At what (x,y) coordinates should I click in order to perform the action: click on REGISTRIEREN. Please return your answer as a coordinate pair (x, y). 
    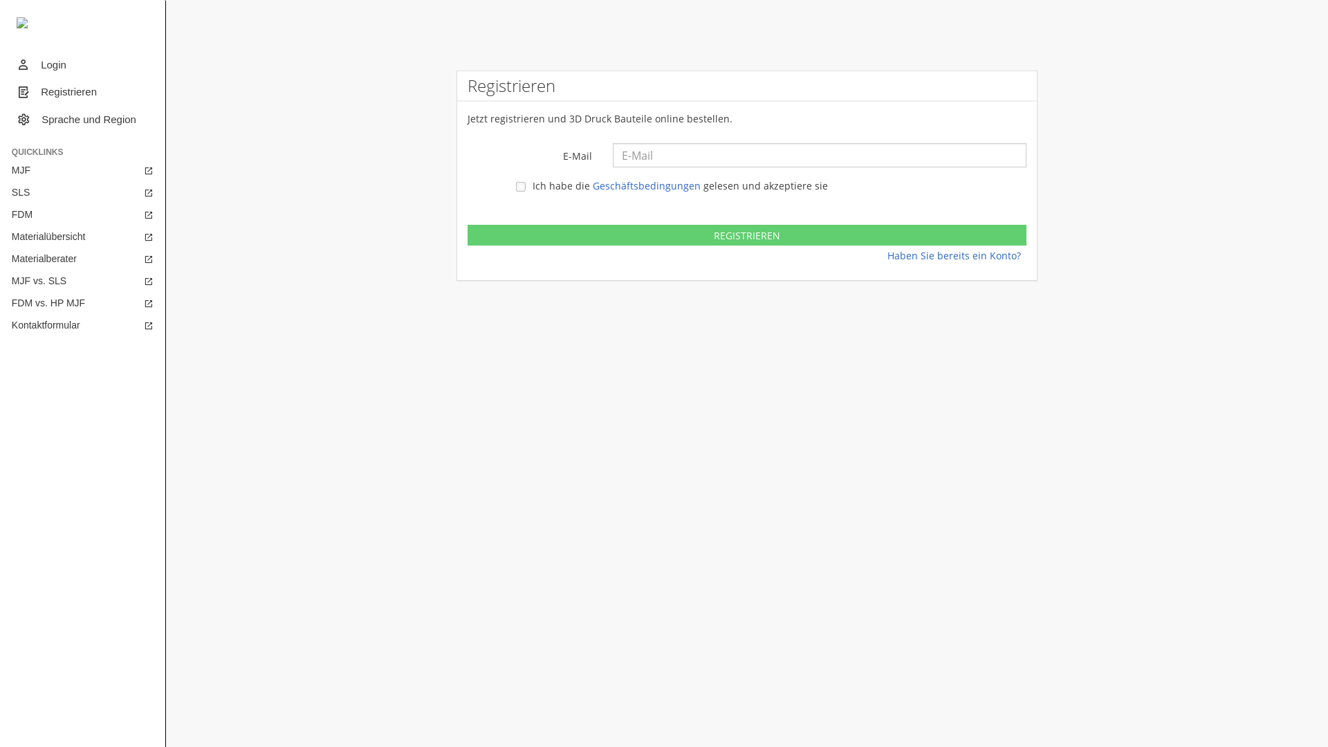
    Looking at the image, I should click on (747, 235).